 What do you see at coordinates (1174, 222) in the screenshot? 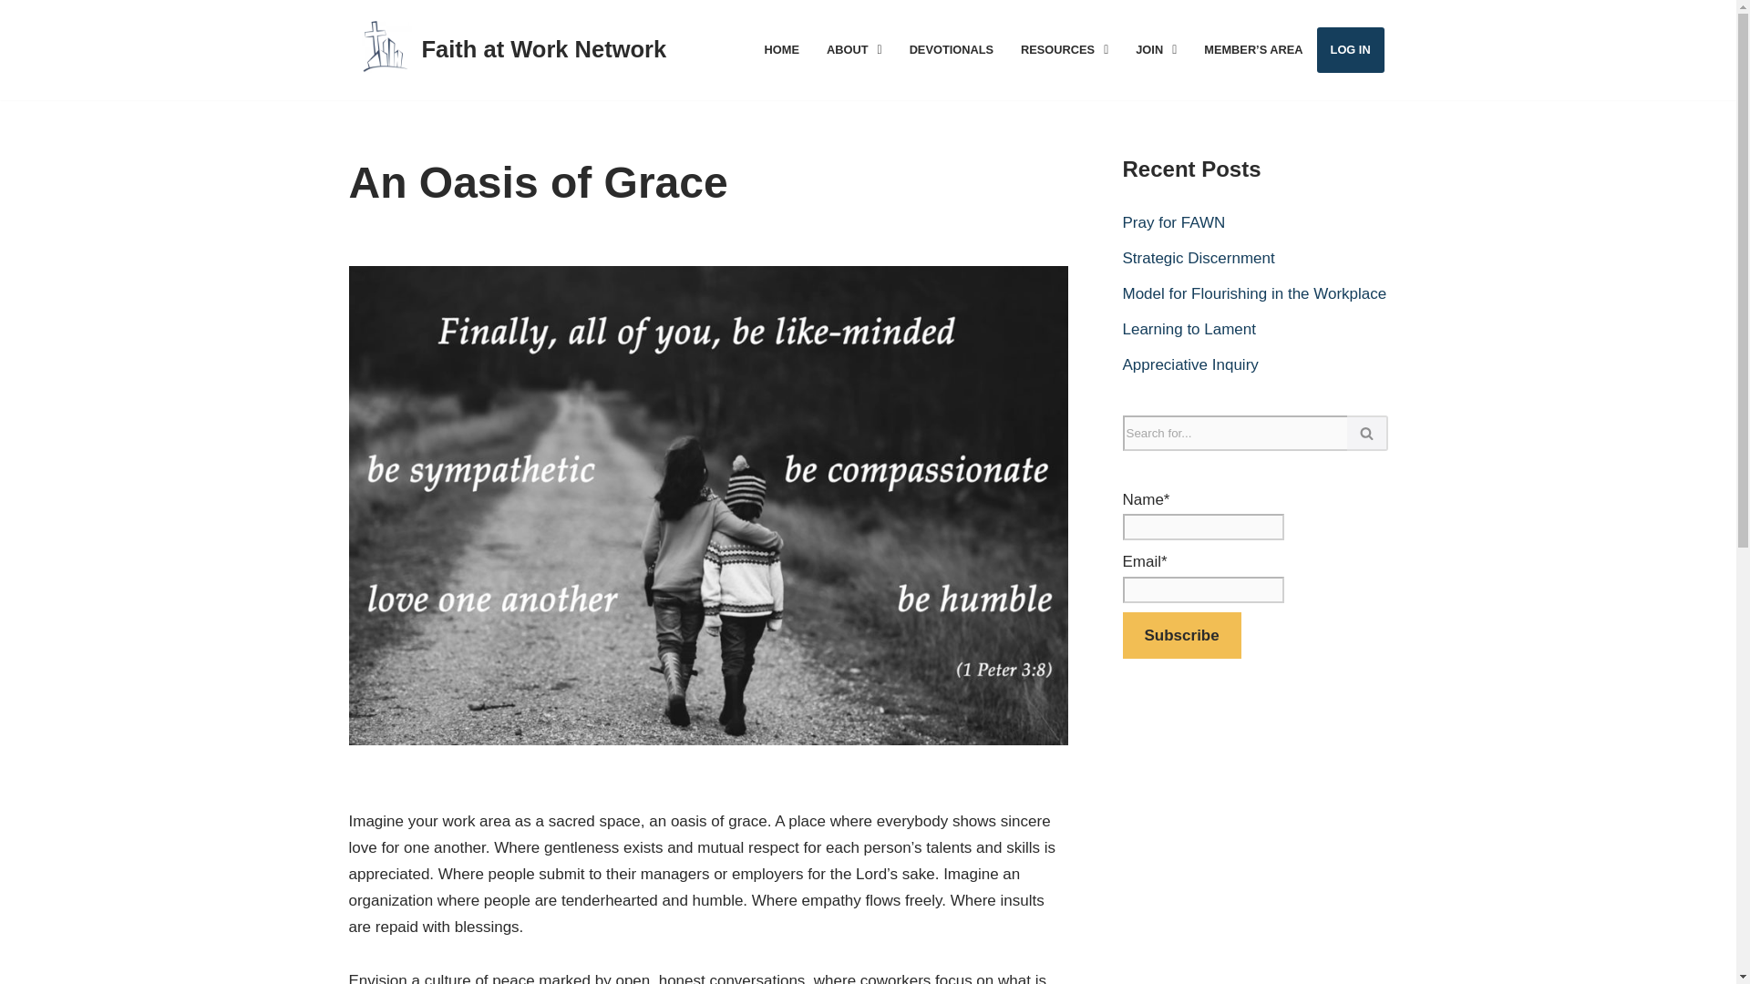
I see `Pray for FAWN` at bounding box center [1174, 222].